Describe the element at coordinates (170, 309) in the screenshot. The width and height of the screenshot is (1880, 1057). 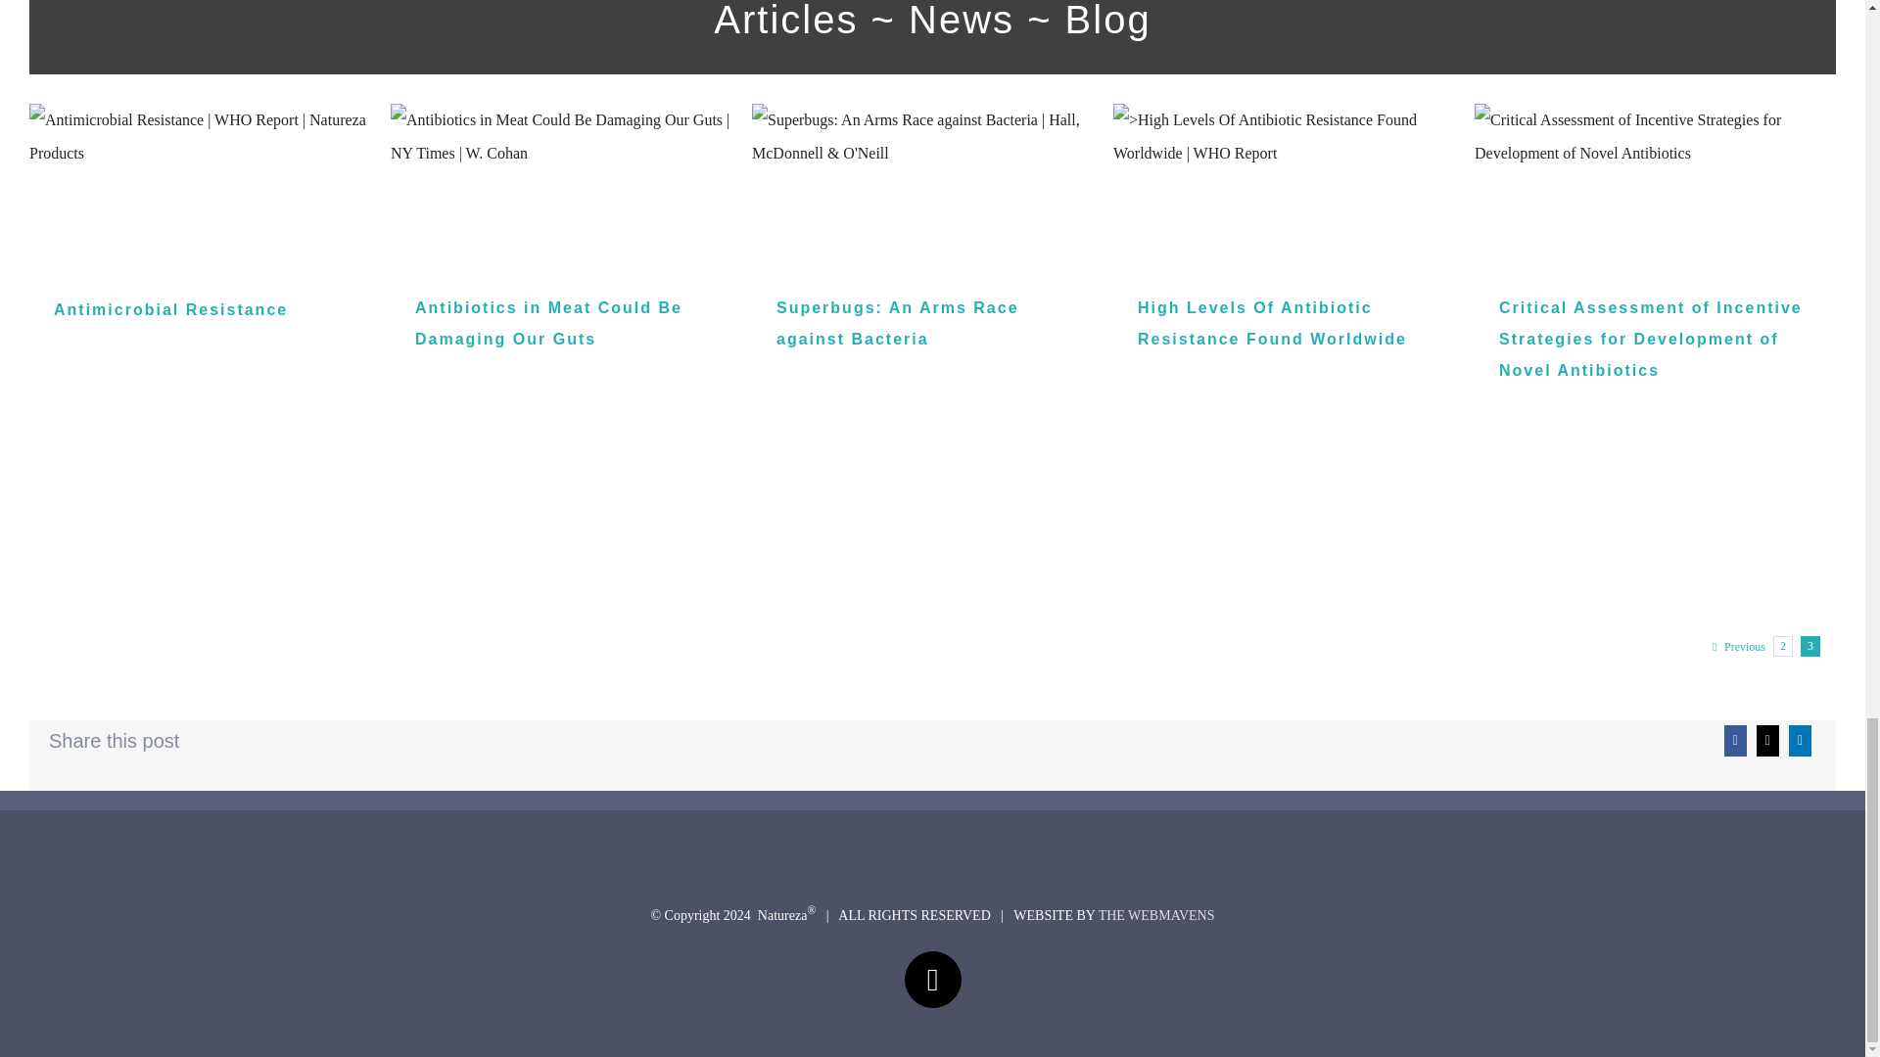
I see `Antimicrobial Resistance` at that location.